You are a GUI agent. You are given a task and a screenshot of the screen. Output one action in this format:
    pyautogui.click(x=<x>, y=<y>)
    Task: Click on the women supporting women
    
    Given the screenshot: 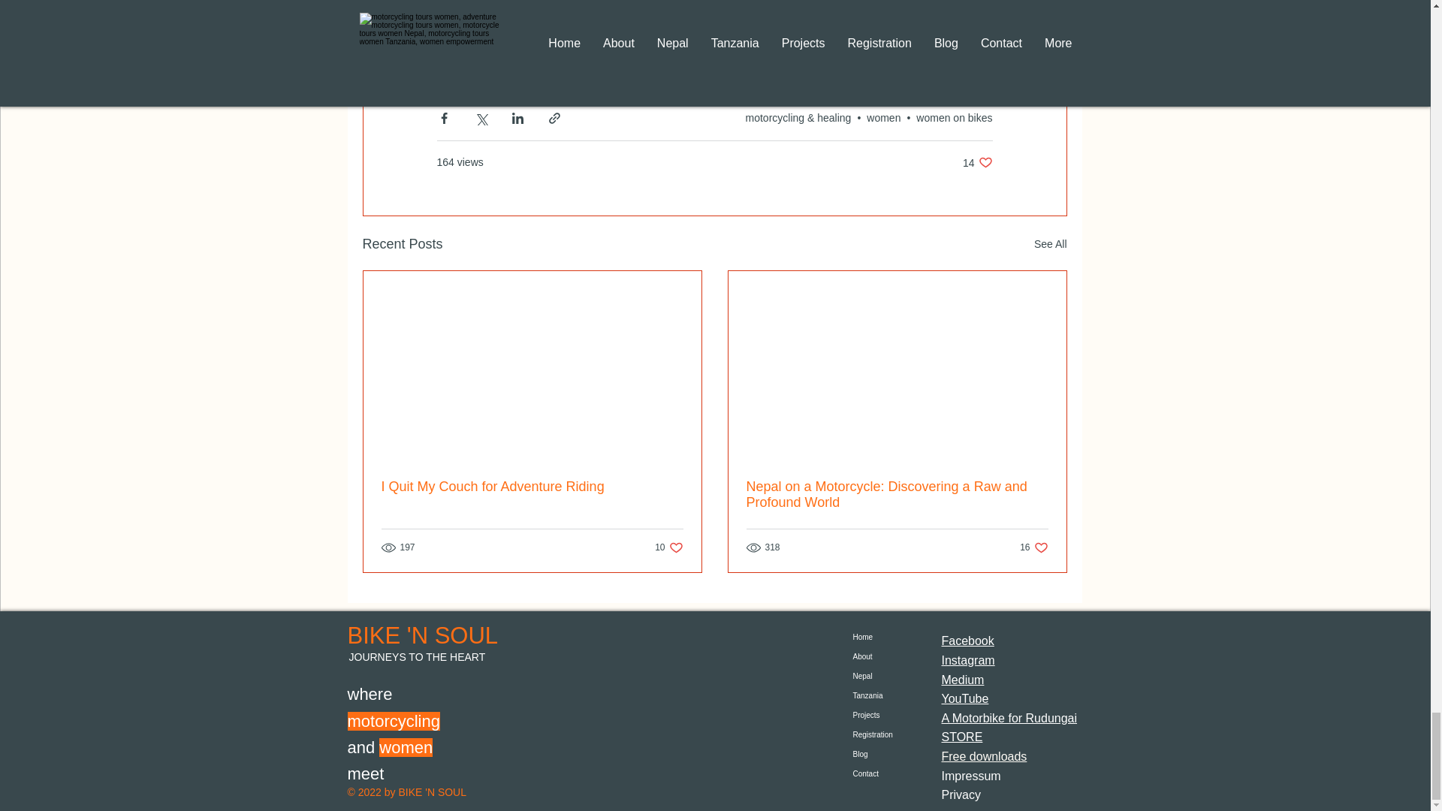 What is the action you would take?
    pyautogui.click(x=518, y=58)
    